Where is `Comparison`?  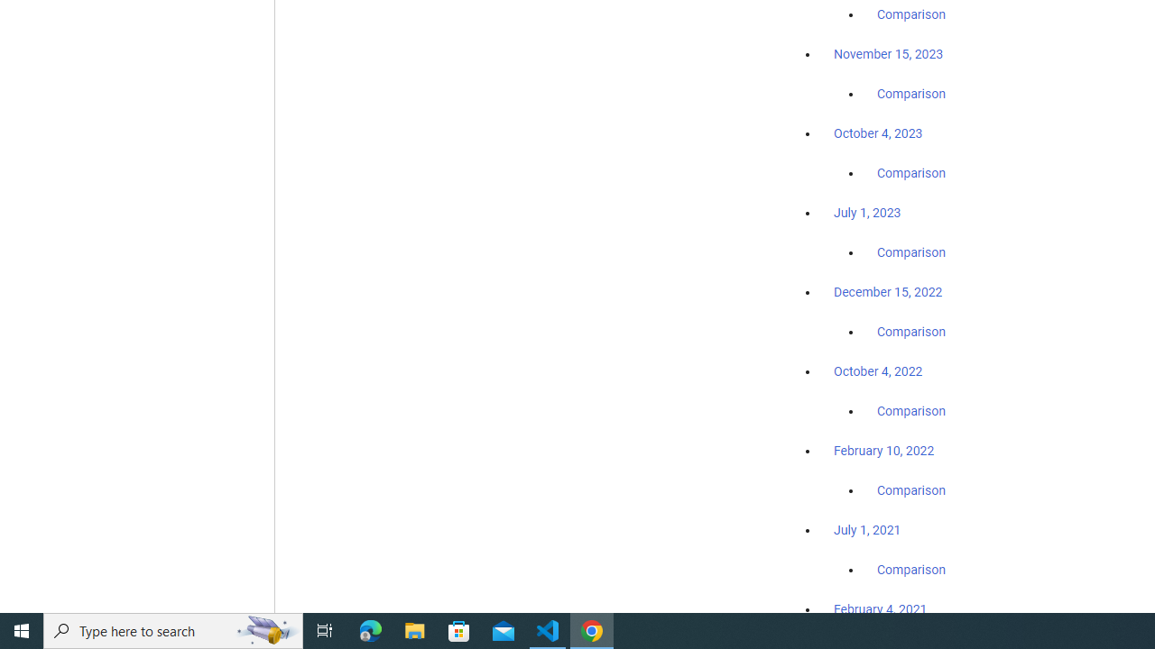
Comparison is located at coordinates (911, 569).